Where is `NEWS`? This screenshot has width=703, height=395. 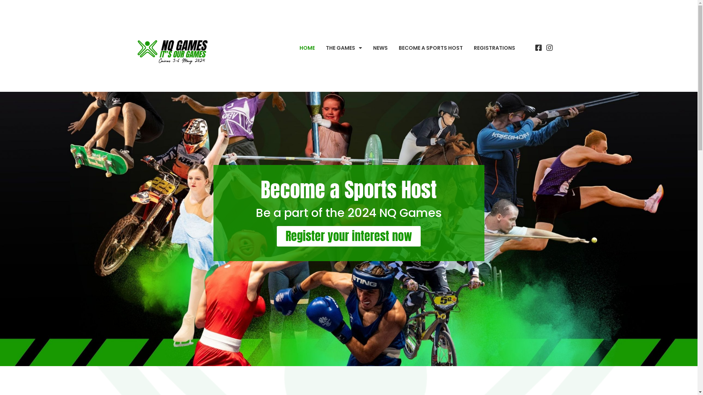
NEWS is located at coordinates (380, 48).